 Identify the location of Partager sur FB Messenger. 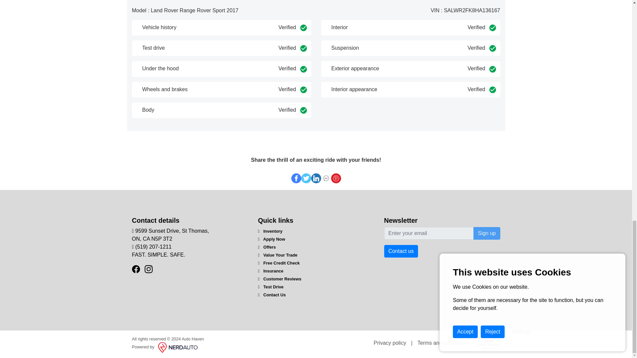
(296, 178).